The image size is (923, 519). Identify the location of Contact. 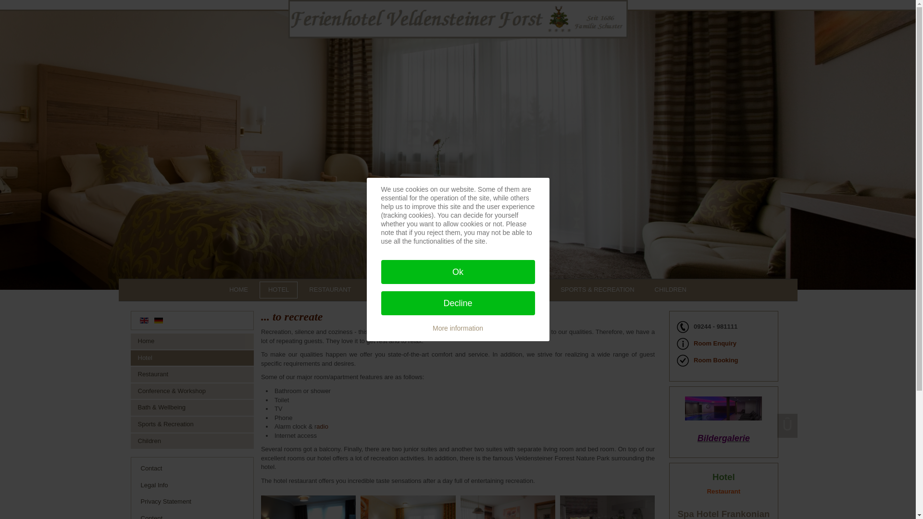
(192, 469).